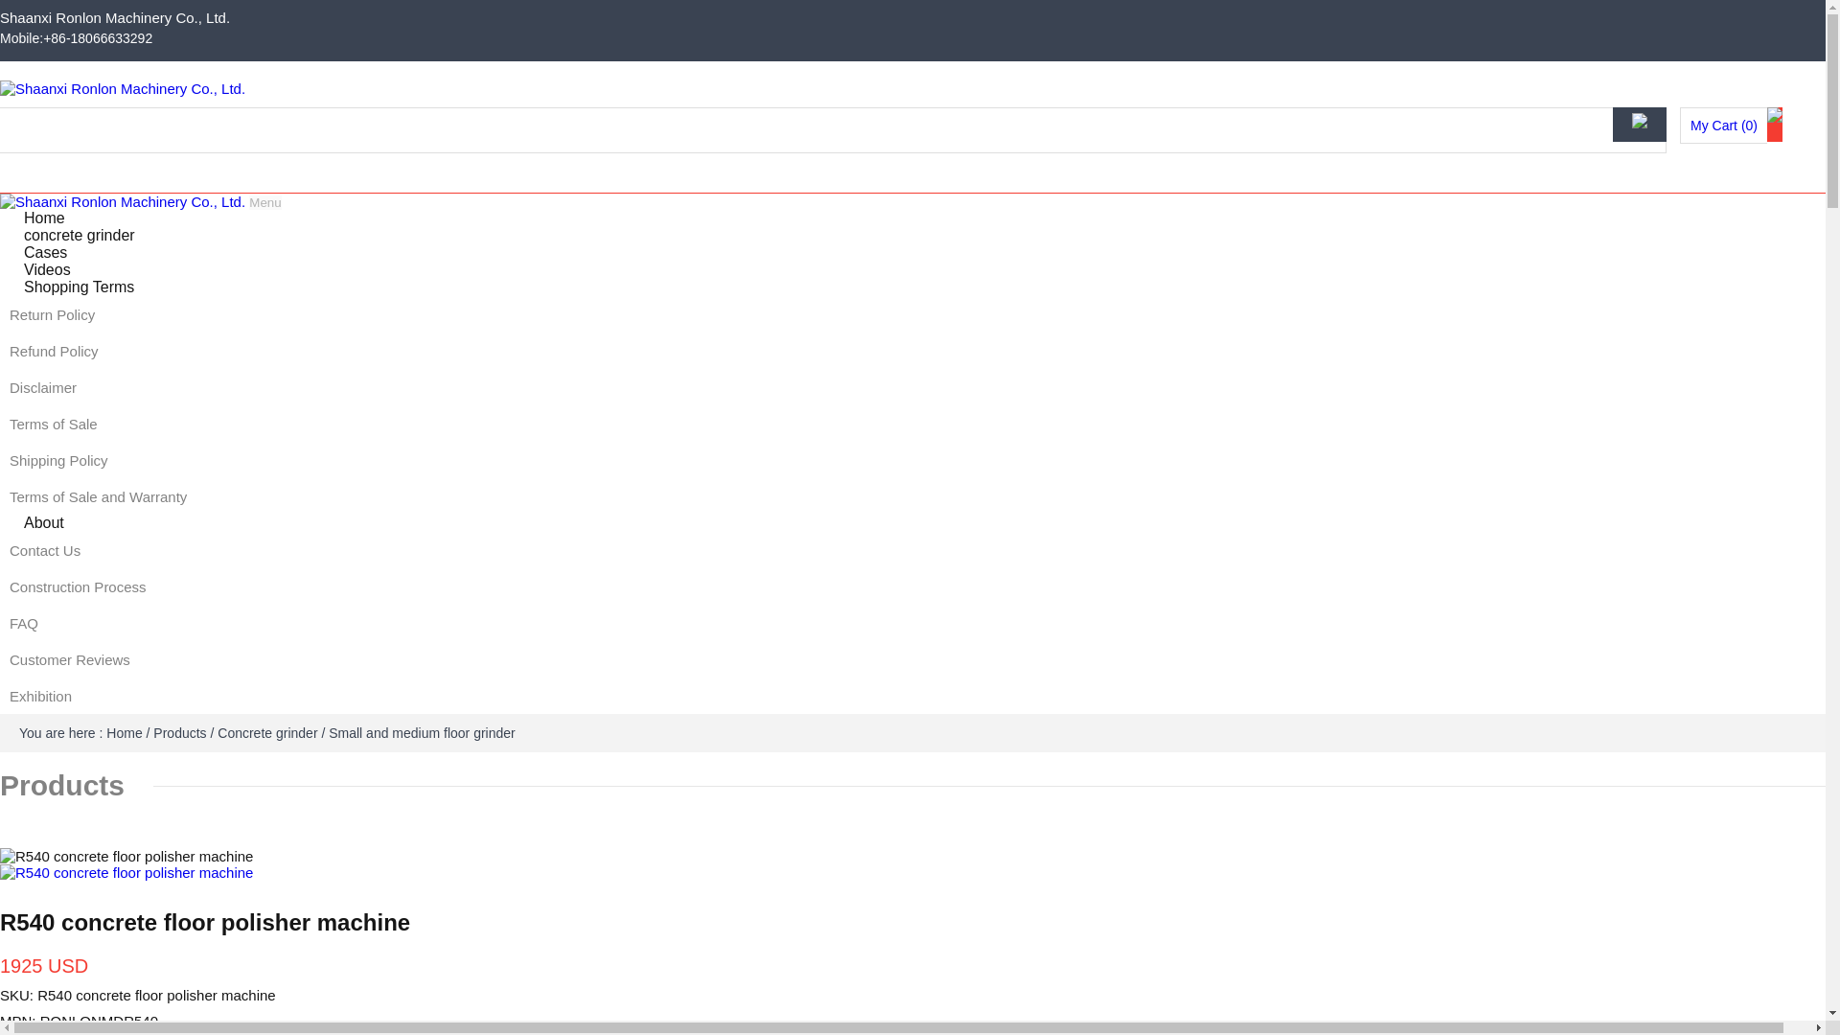  I want to click on Shipping Policy, so click(912, 460).